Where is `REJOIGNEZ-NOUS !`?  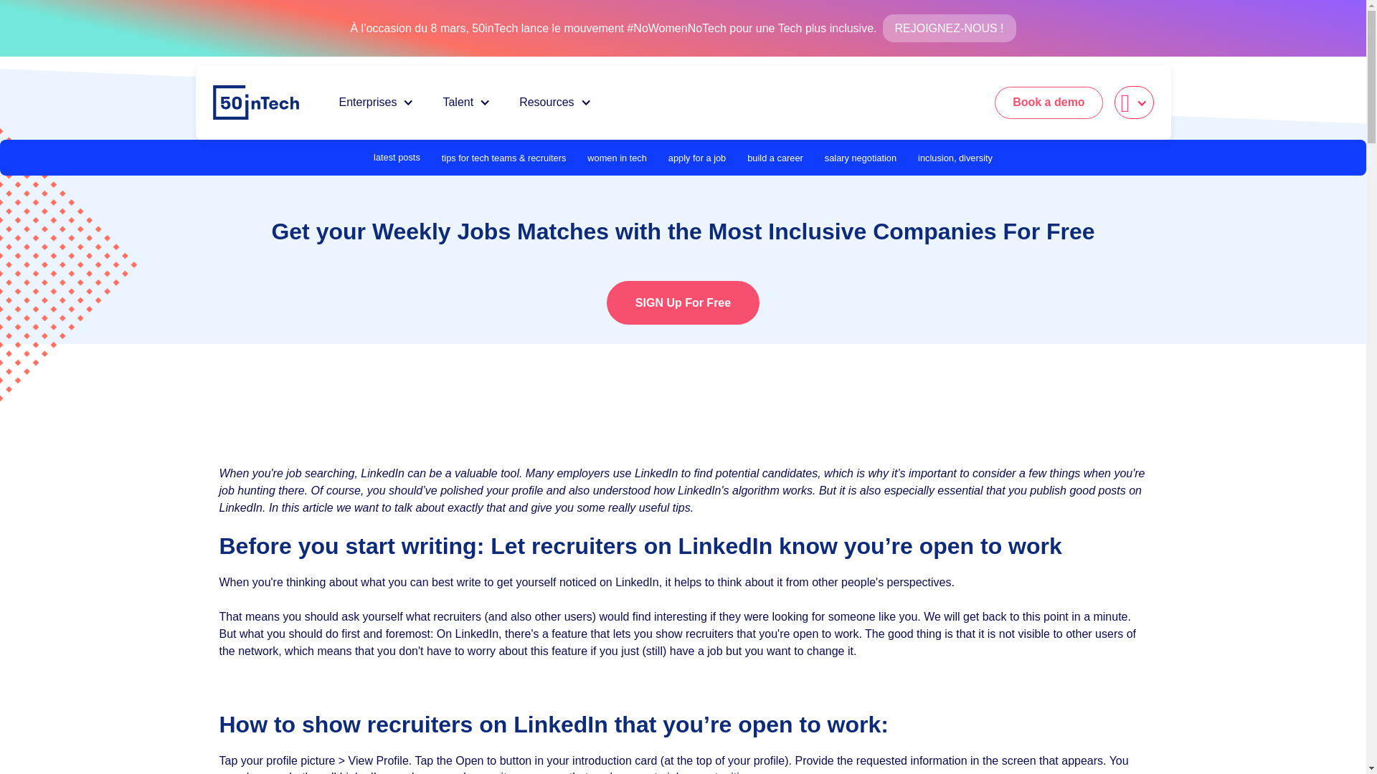 REJOIGNEZ-NOUS ! is located at coordinates (949, 29).